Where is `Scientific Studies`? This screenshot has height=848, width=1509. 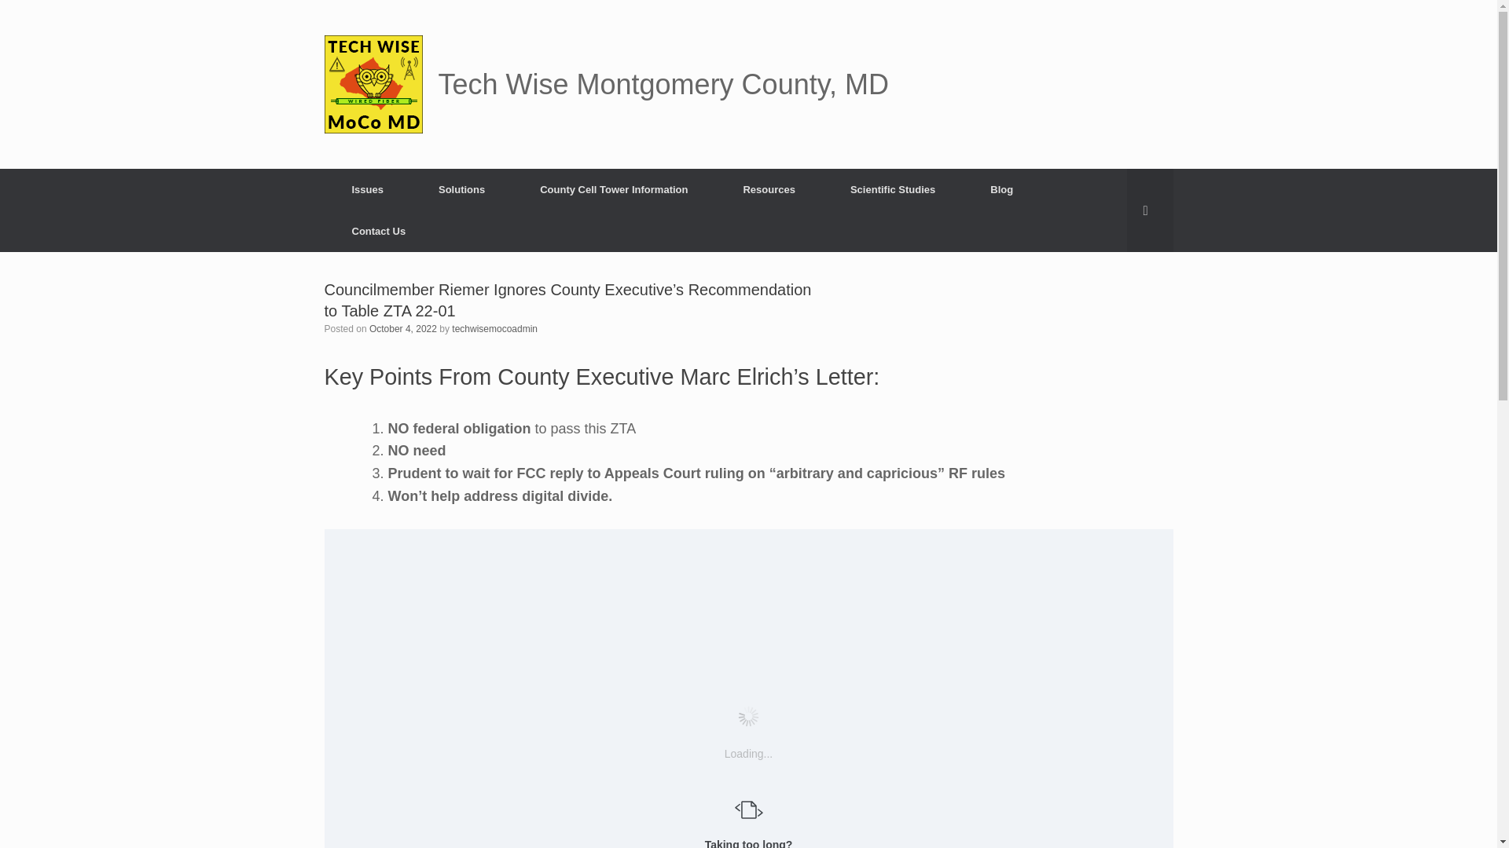
Scientific Studies is located at coordinates (892, 188).